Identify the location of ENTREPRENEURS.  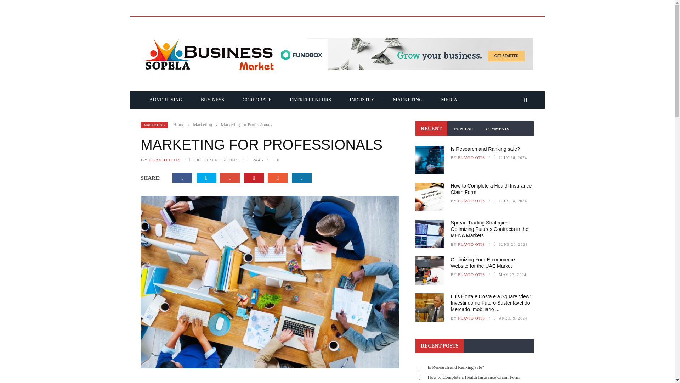
(311, 100).